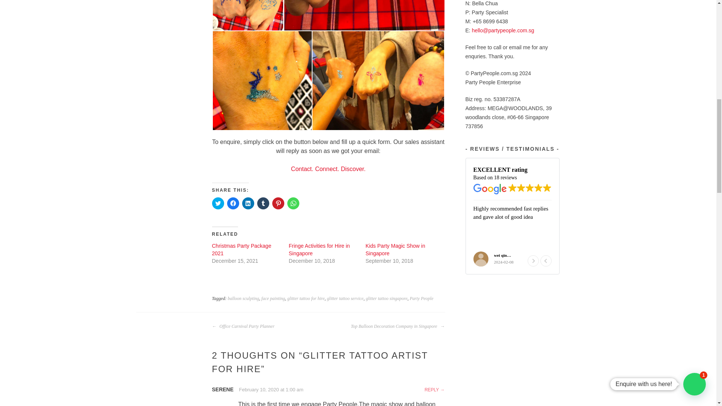 This screenshot has width=722, height=406. Describe the element at coordinates (378, 80) in the screenshot. I see `Glitter Tattoo Singapore` at that location.